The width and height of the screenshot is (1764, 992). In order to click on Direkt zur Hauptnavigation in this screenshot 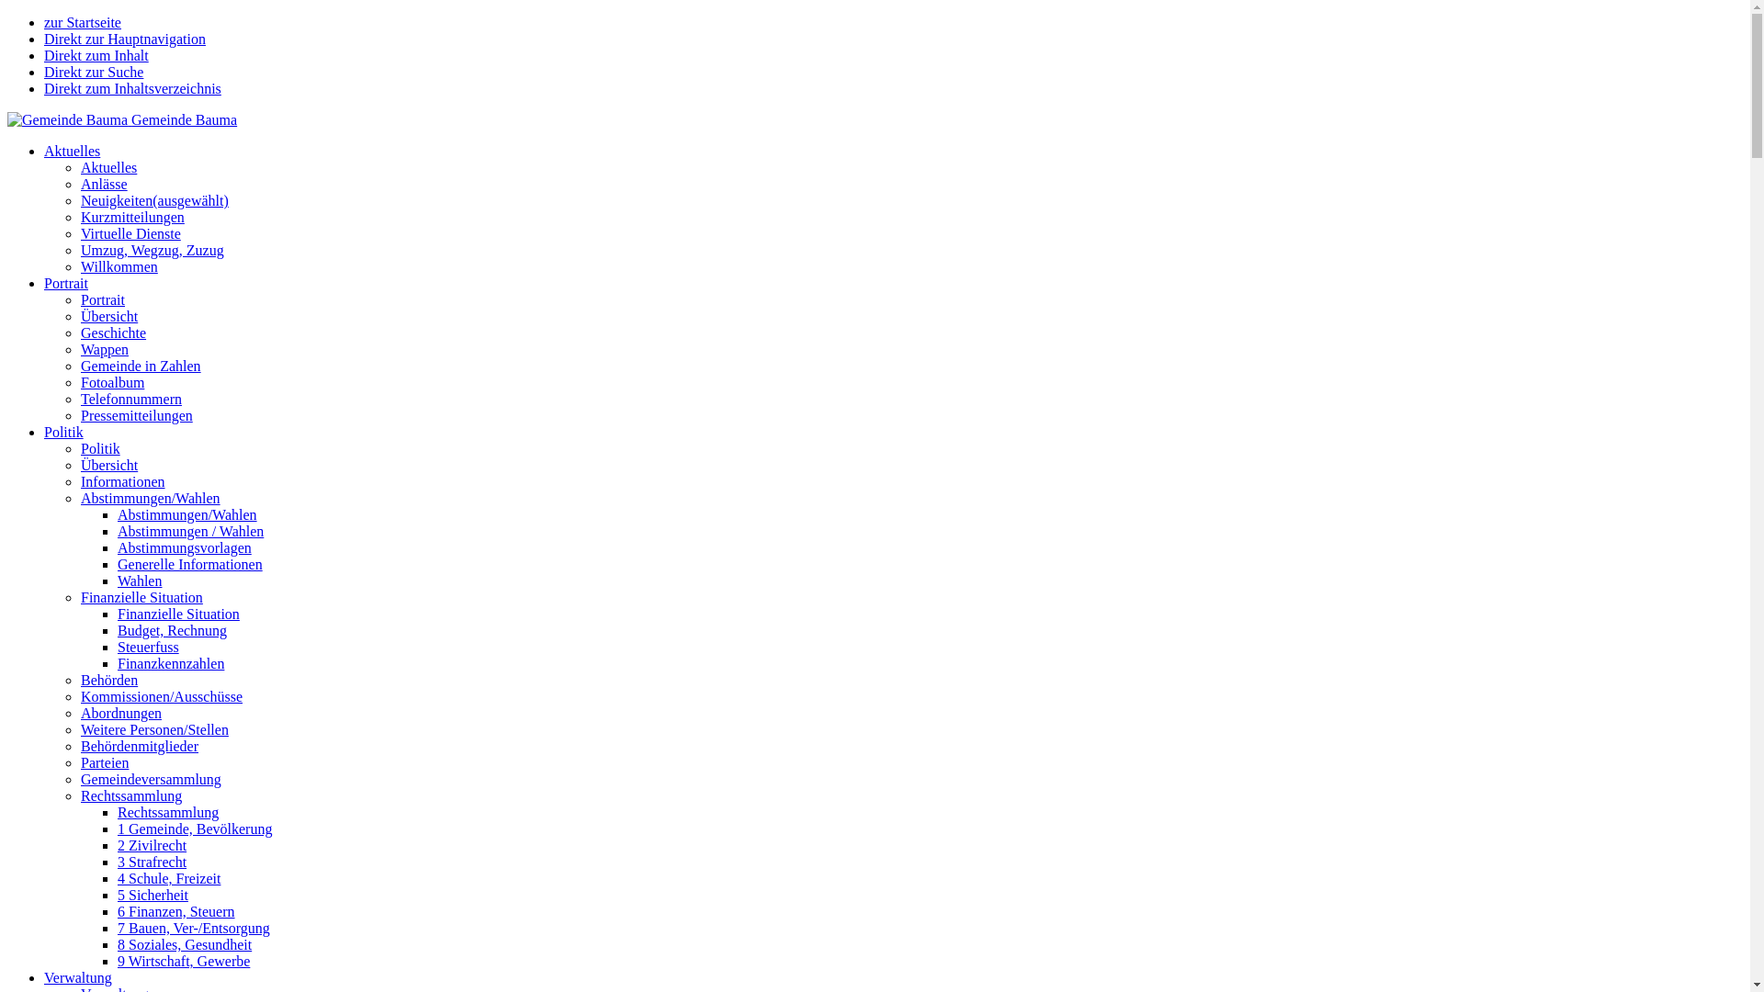, I will do `click(125, 39)`.